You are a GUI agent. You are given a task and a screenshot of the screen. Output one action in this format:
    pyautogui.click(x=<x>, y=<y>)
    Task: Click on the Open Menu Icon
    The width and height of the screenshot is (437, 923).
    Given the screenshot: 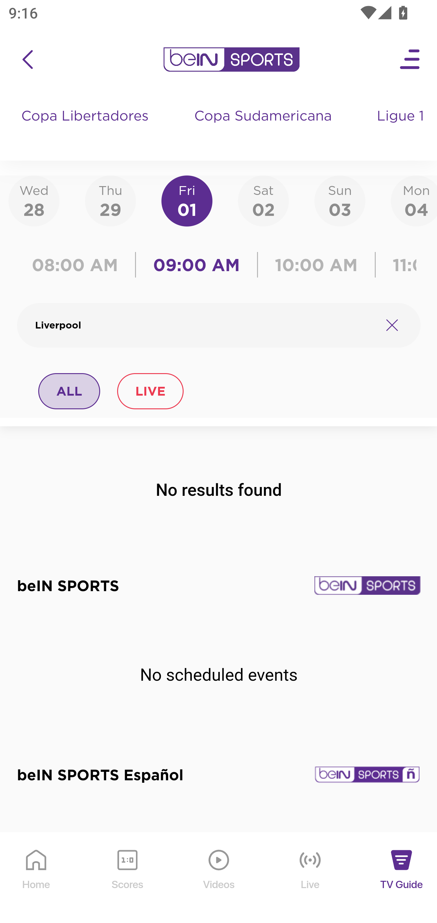 What is the action you would take?
    pyautogui.click(x=410, y=60)
    